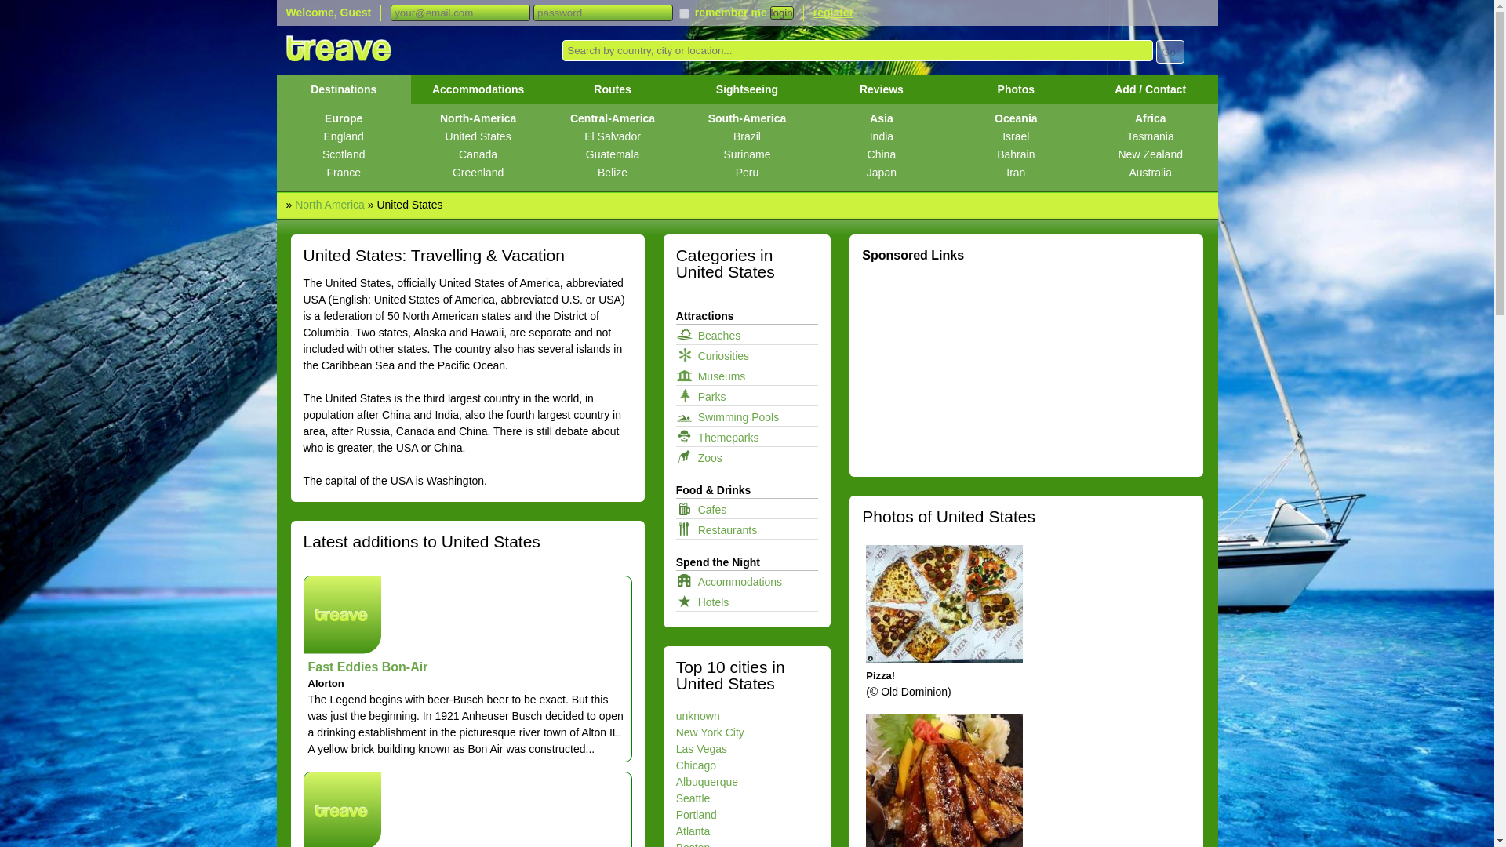 The image size is (1506, 847). Describe the element at coordinates (478, 173) in the screenshot. I see `Greenland` at that location.